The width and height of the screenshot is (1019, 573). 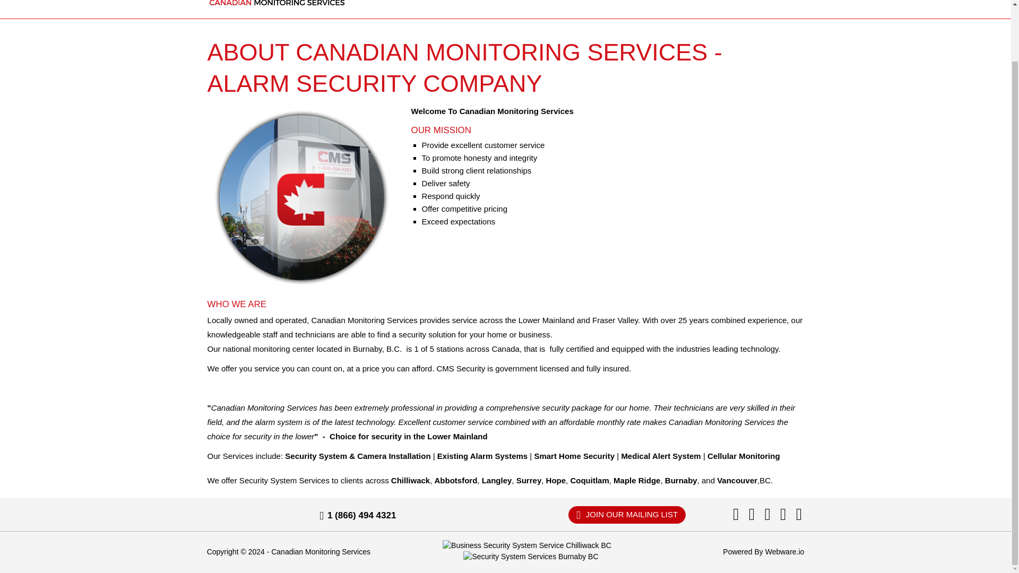 I want to click on REVIEWS, so click(x=704, y=2).